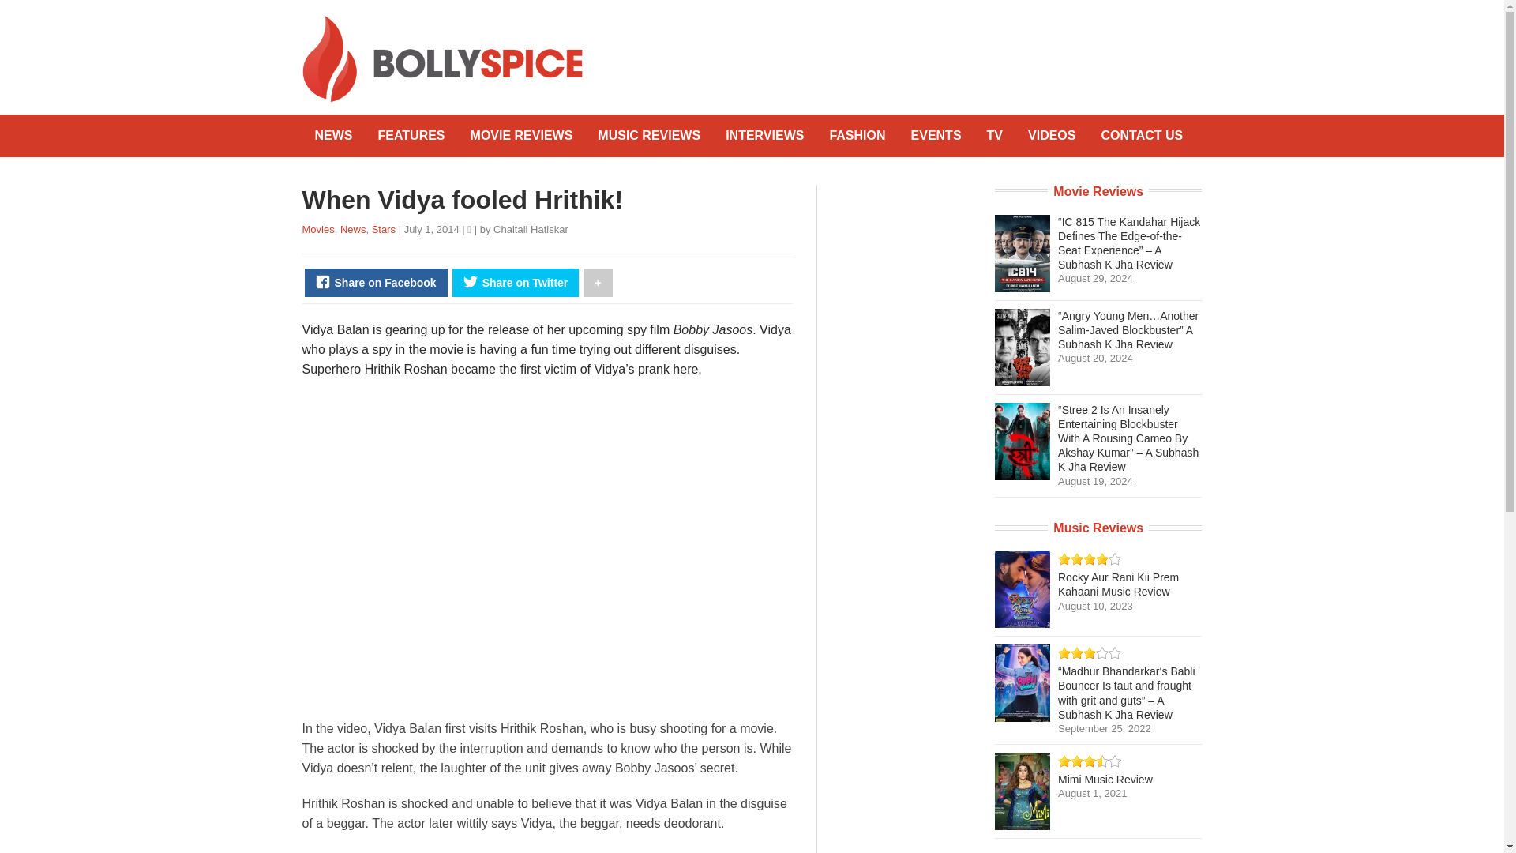 The image size is (1516, 853). Describe the element at coordinates (1095, 278) in the screenshot. I see `August 29, 2024` at that location.